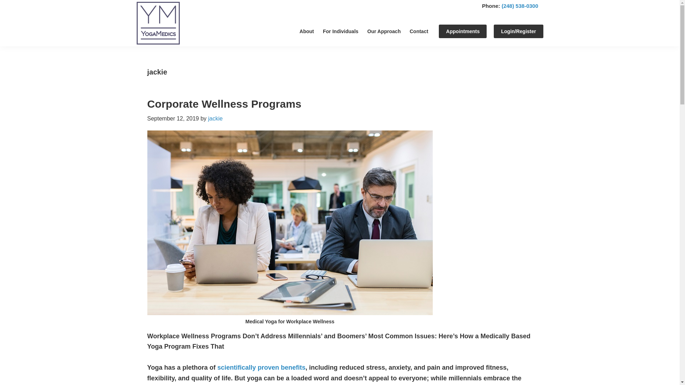 The image size is (685, 385). What do you see at coordinates (384, 31) in the screenshot?
I see `Our Approach` at bounding box center [384, 31].